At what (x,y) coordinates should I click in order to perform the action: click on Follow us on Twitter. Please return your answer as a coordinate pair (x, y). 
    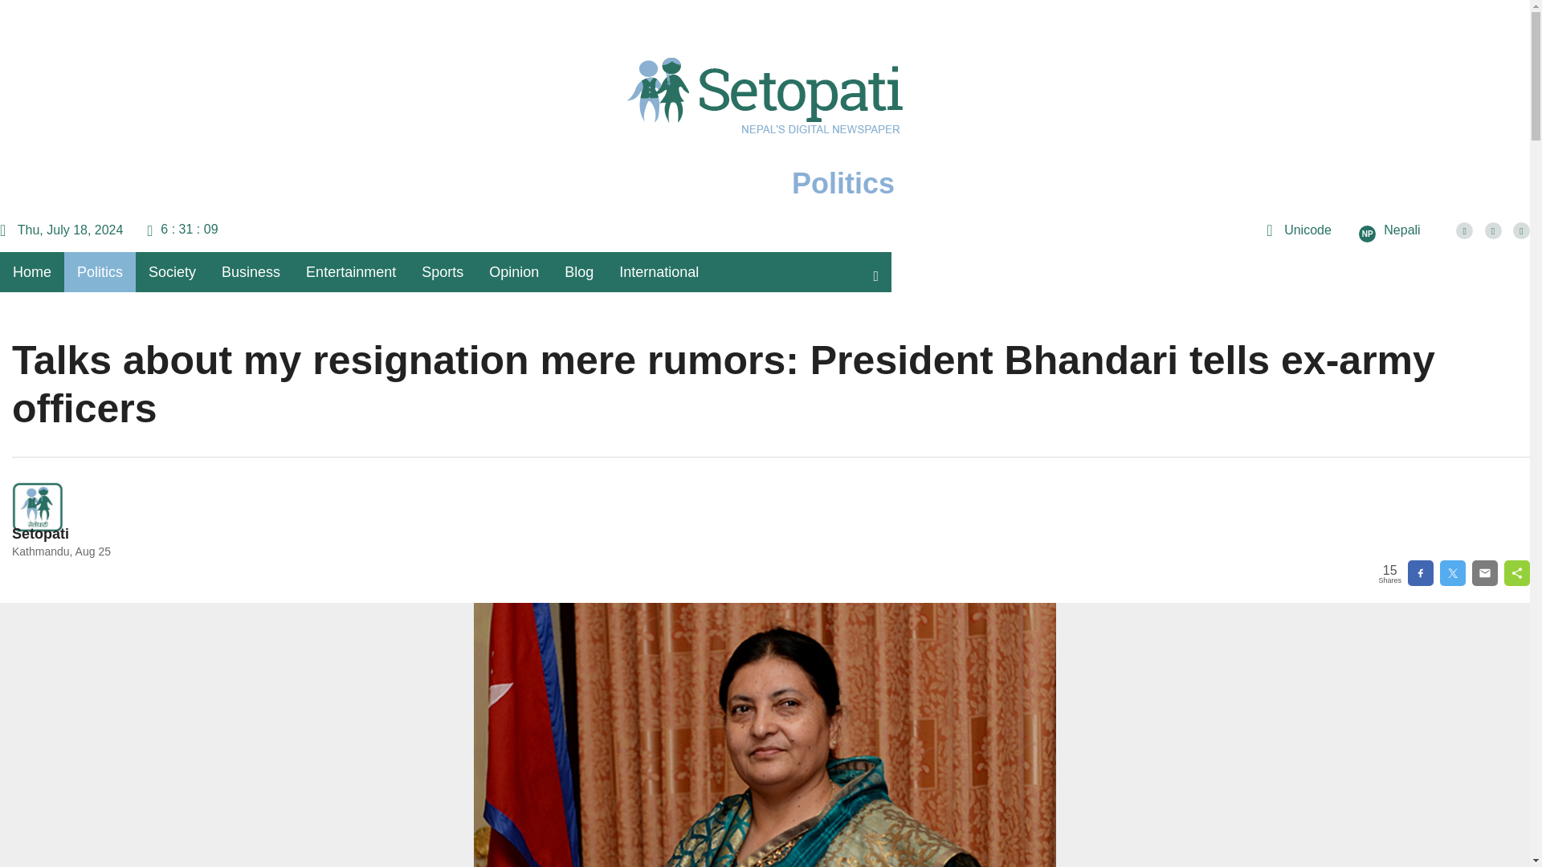
    Looking at the image, I should click on (1493, 230).